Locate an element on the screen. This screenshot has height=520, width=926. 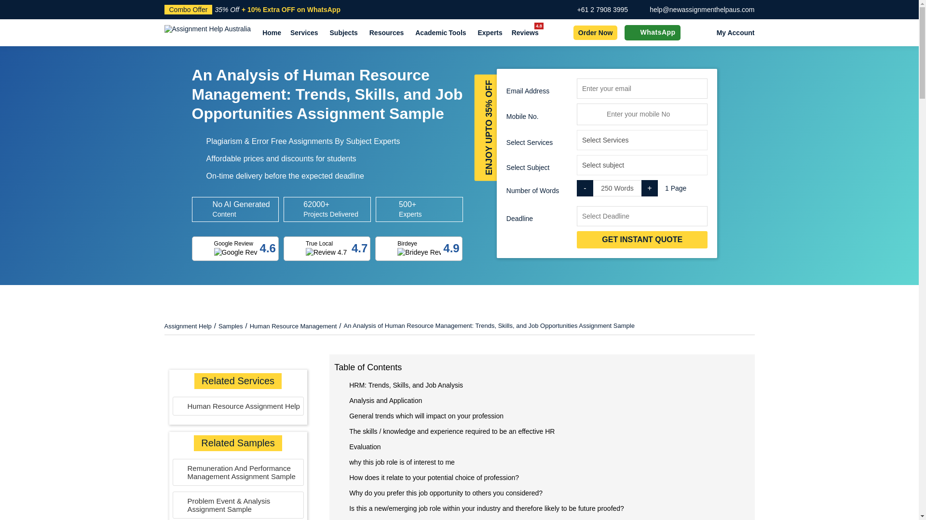
Assignment Subject is located at coordinates (642, 165).